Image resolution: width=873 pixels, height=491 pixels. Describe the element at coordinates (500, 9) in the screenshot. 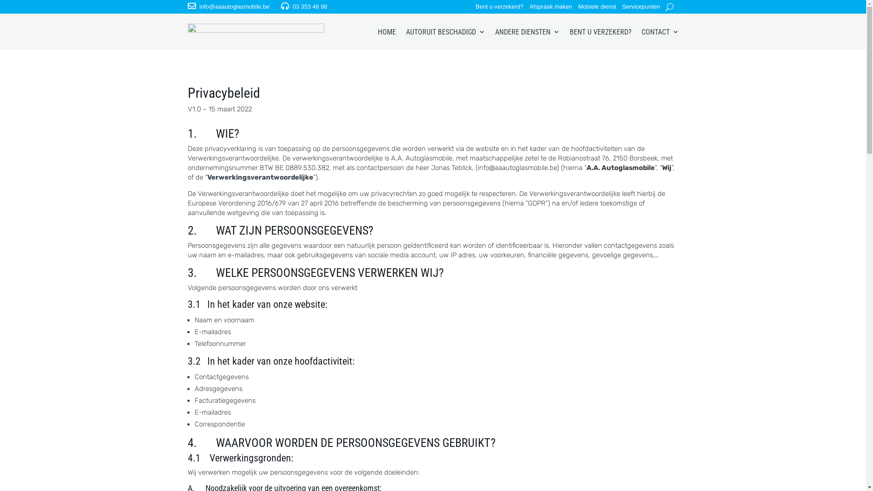

I see `Bent u verzekerd?` at that location.